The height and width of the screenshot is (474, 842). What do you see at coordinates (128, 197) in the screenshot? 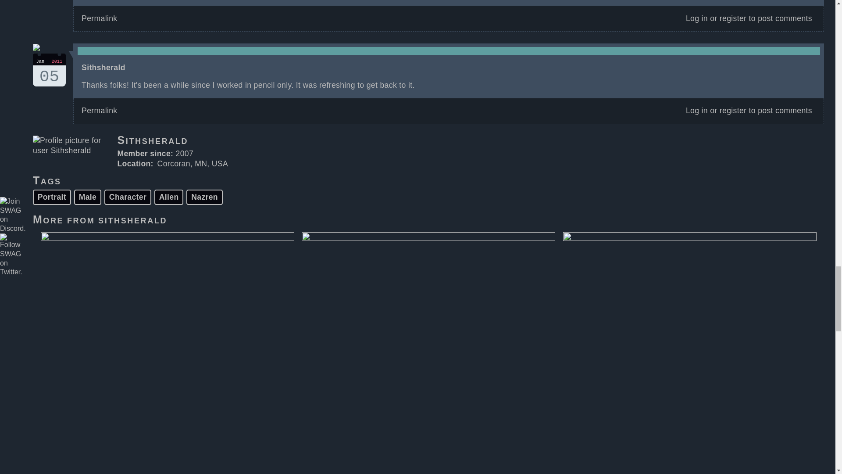
I see `Character` at bounding box center [128, 197].